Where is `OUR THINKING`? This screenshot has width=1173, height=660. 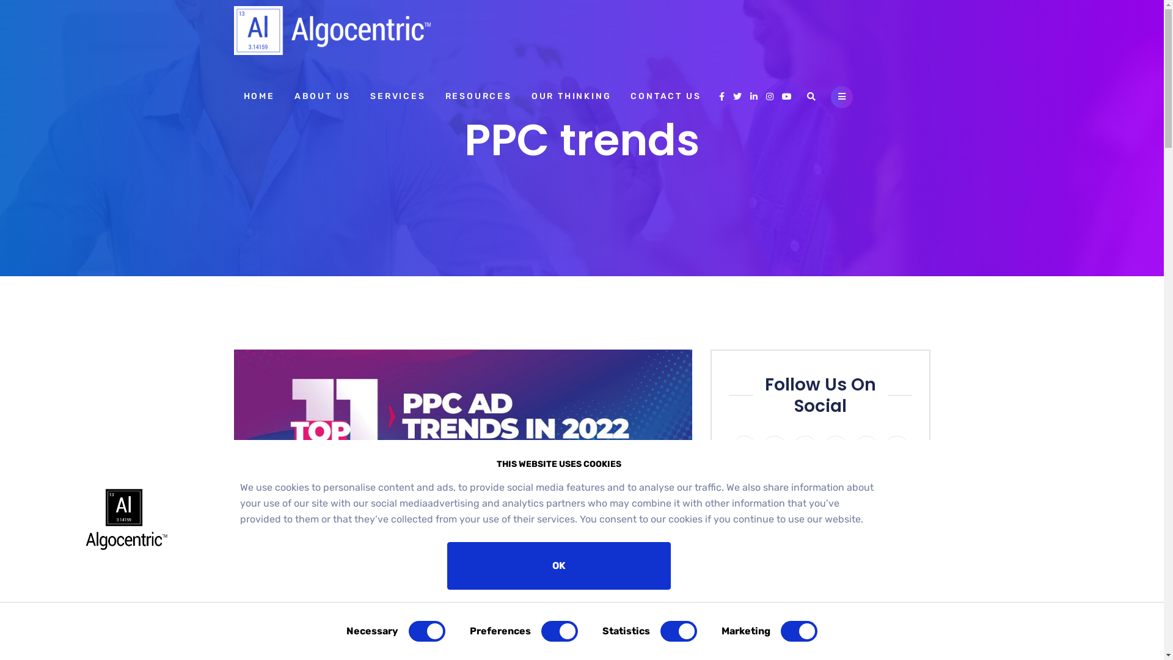 OUR THINKING is located at coordinates (572, 97).